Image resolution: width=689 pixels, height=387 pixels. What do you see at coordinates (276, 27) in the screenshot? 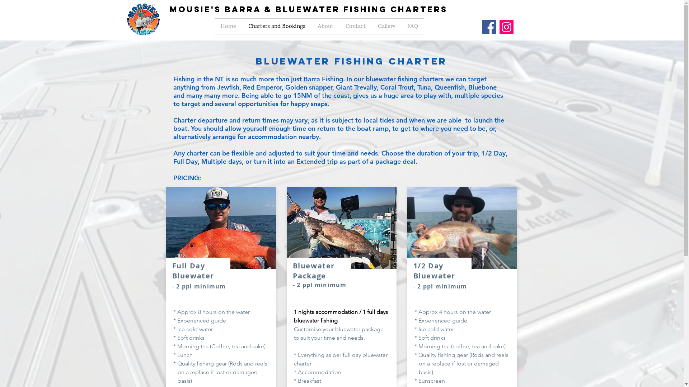
I see `Charters and Bookings` at bounding box center [276, 27].